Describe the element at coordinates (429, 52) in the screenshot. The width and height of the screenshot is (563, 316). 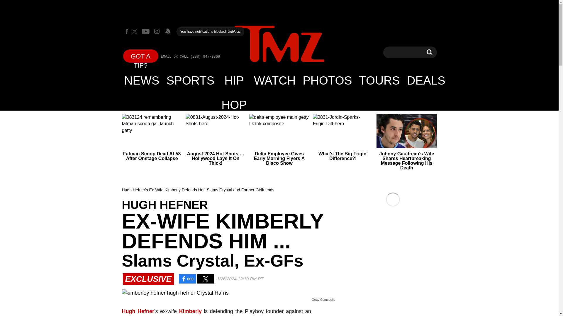
I see `Search` at that location.